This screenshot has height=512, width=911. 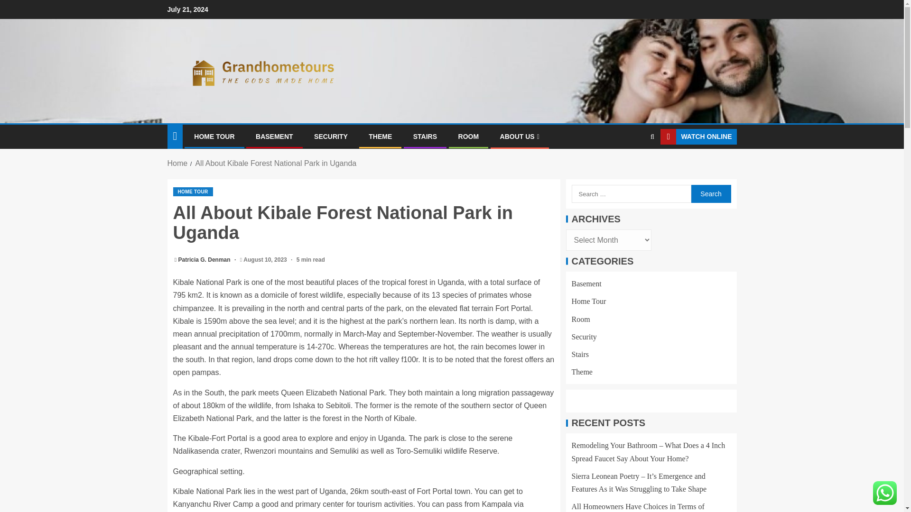 What do you see at coordinates (274, 136) in the screenshot?
I see `BASEMENT` at bounding box center [274, 136].